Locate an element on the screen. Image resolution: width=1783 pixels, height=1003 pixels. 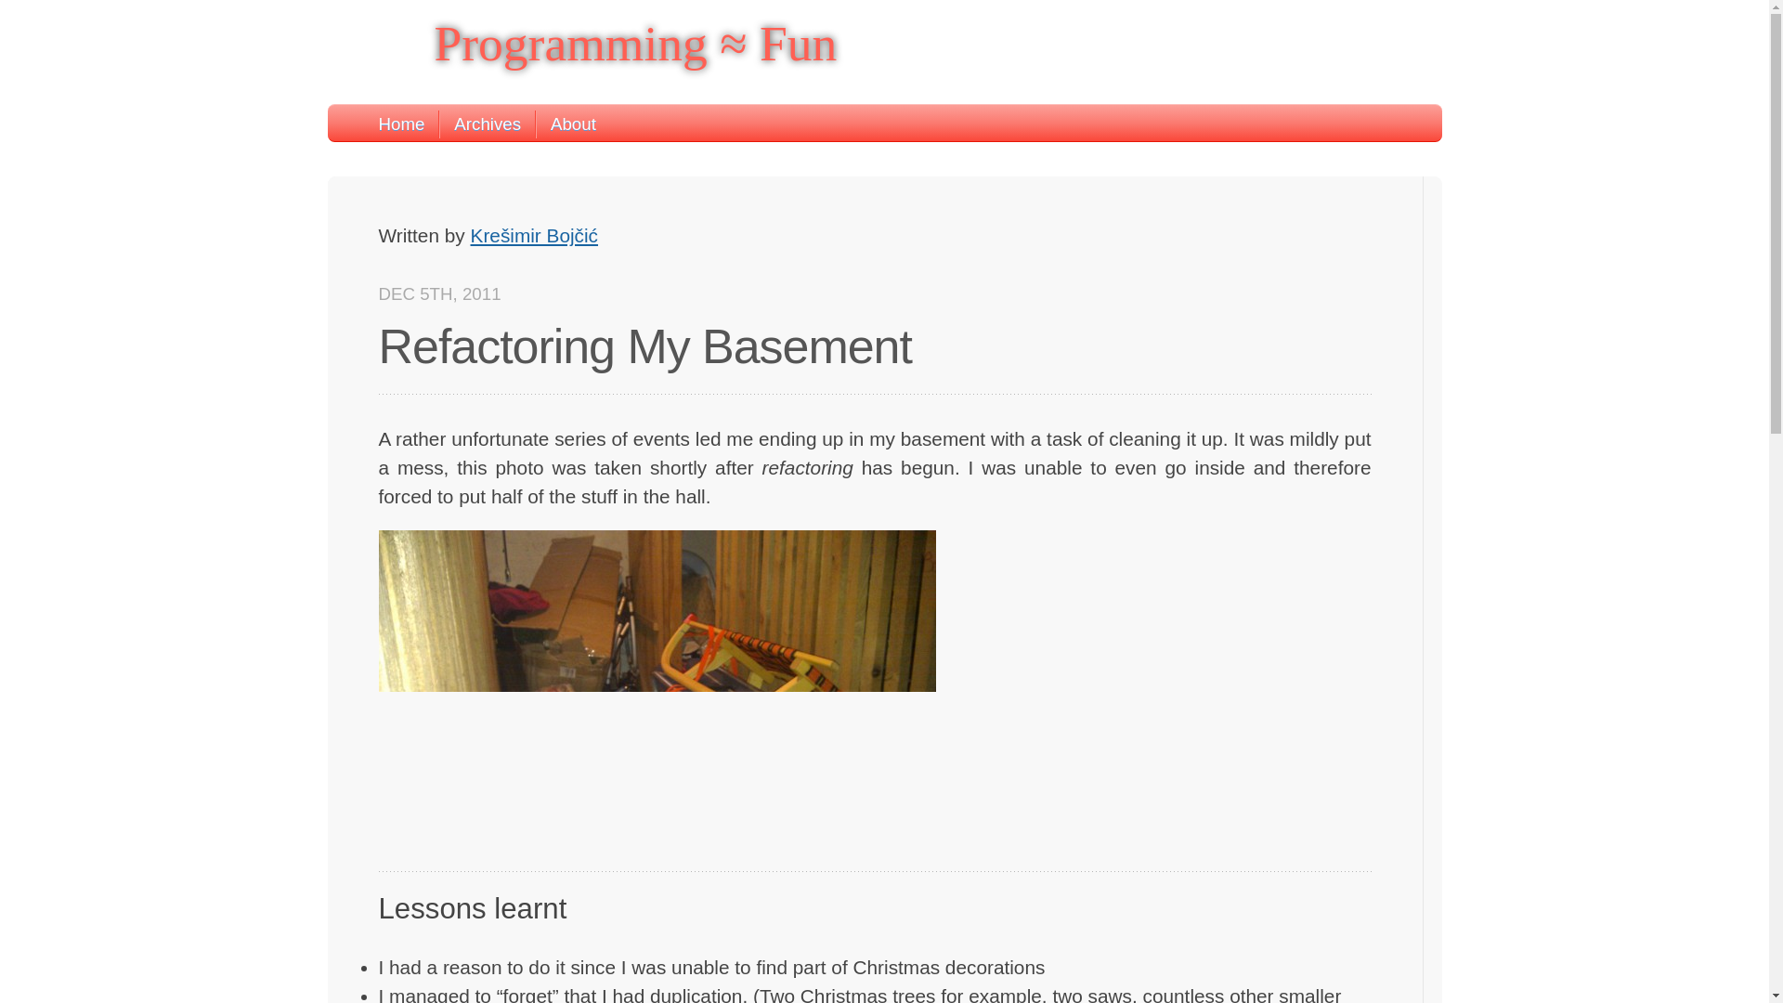
Home is located at coordinates (401, 124).